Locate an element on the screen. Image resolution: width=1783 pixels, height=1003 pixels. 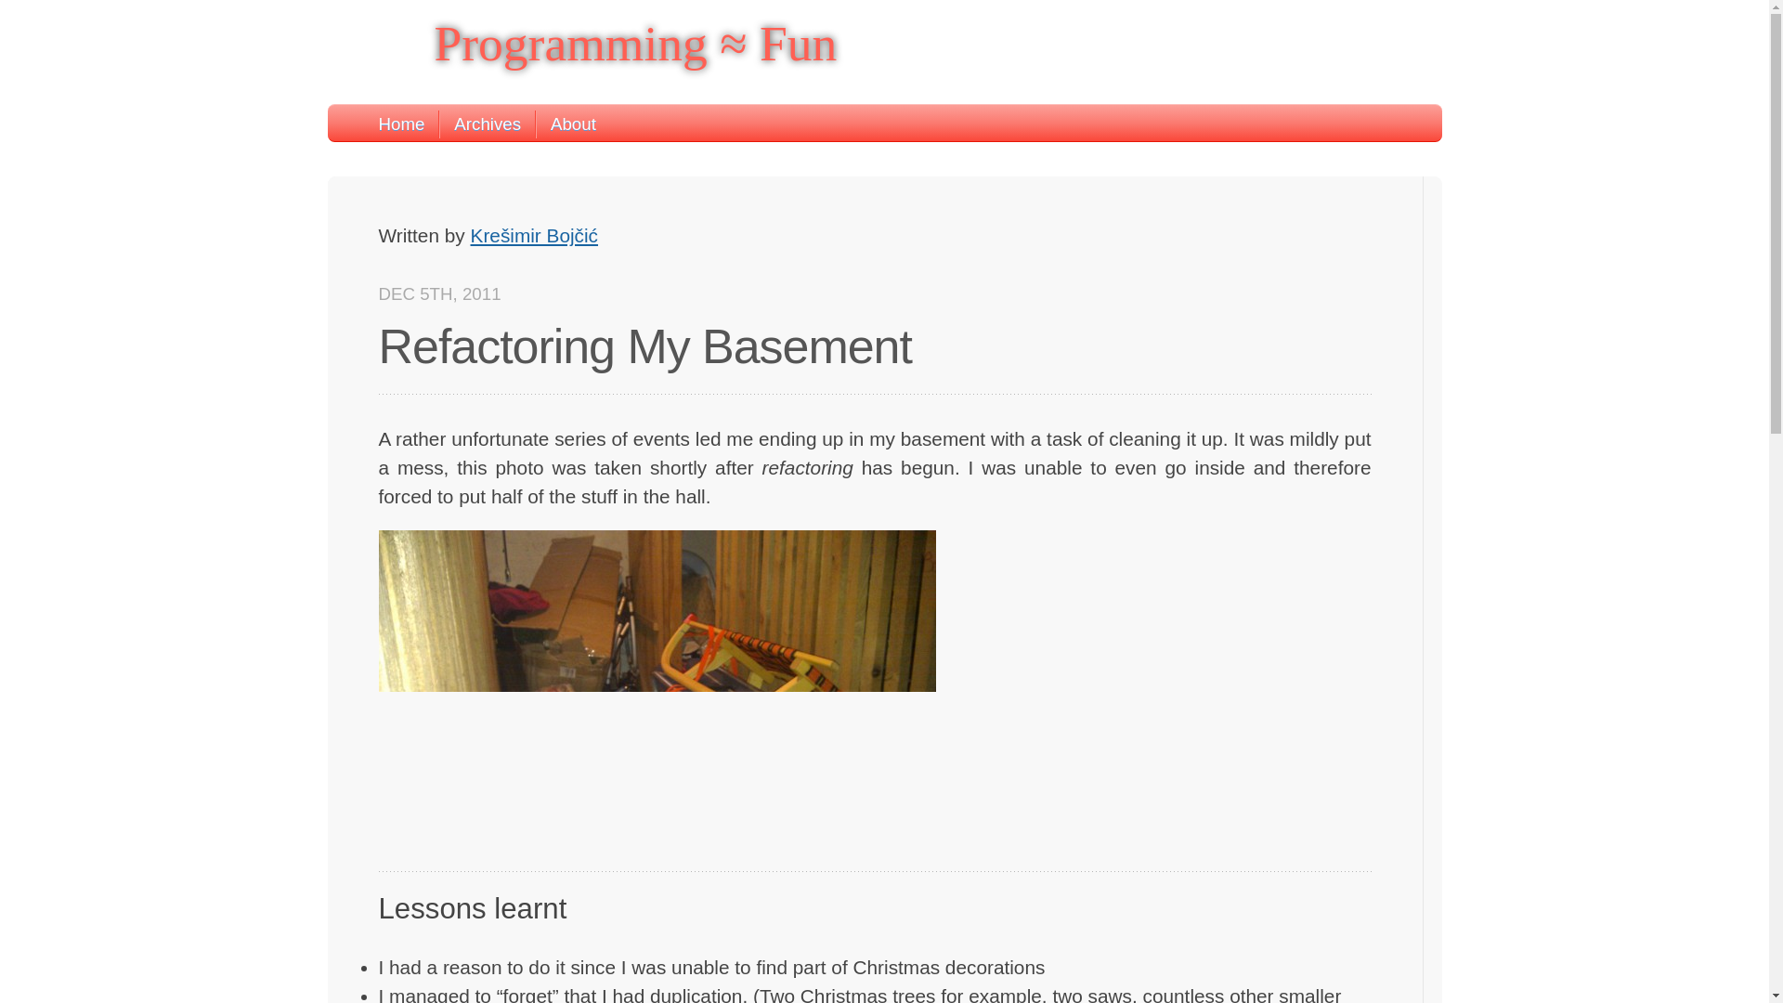
Home is located at coordinates (401, 124).